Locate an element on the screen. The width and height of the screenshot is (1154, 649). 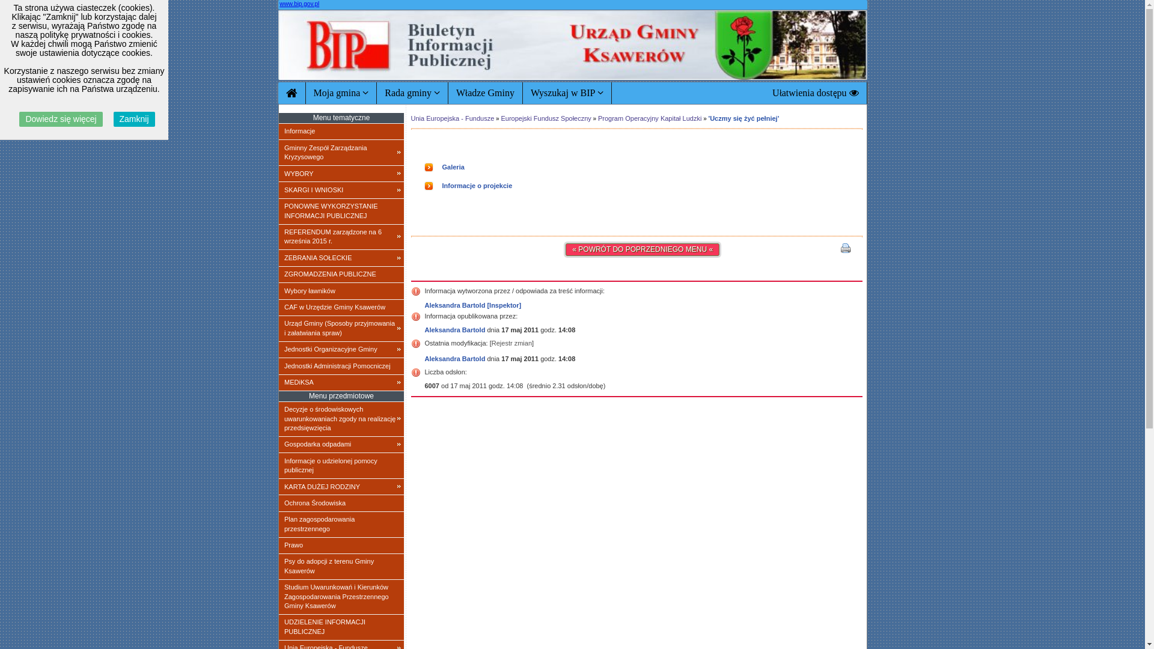
Informacje o udzielonej pomocy publicznej is located at coordinates (341, 466).